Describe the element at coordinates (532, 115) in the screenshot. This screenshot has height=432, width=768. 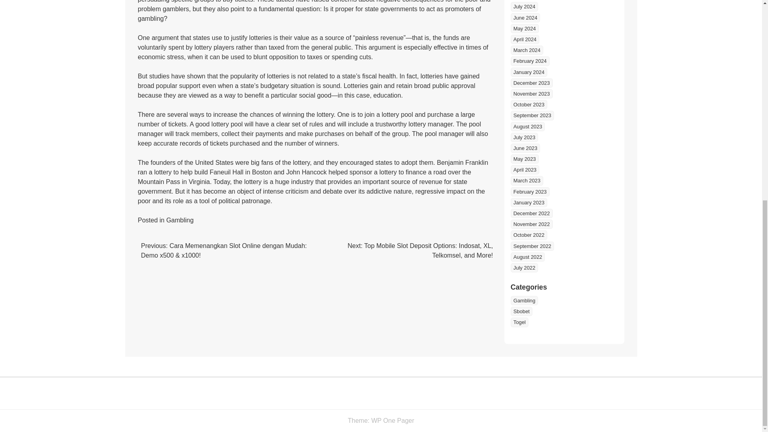
I see `September 2023` at that location.